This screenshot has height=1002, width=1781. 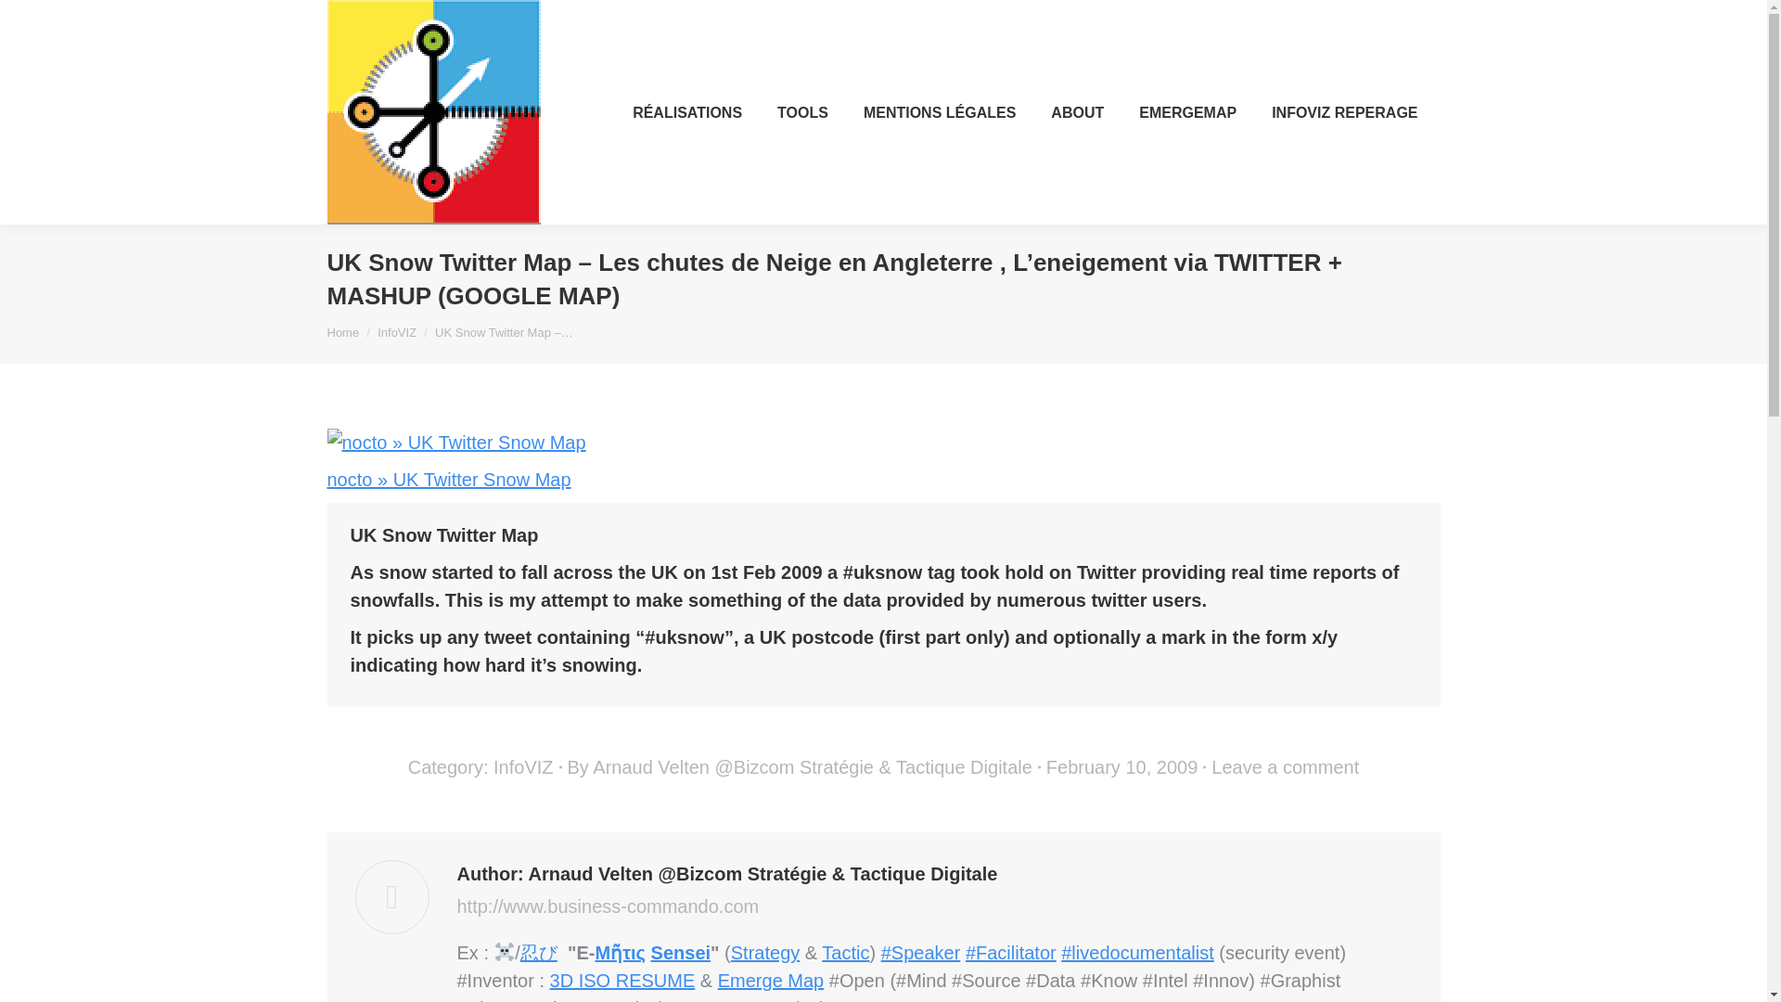 What do you see at coordinates (1126, 767) in the screenshot?
I see `9:56 pm` at bounding box center [1126, 767].